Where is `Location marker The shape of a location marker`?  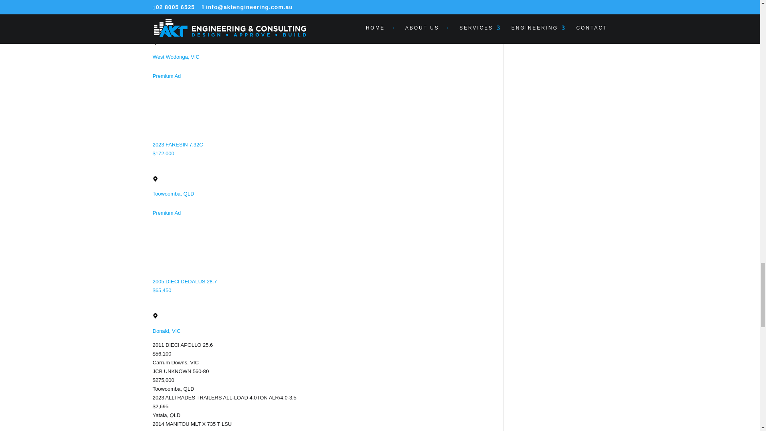 Location marker The shape of a location marker is located at coordinates (155, 42).